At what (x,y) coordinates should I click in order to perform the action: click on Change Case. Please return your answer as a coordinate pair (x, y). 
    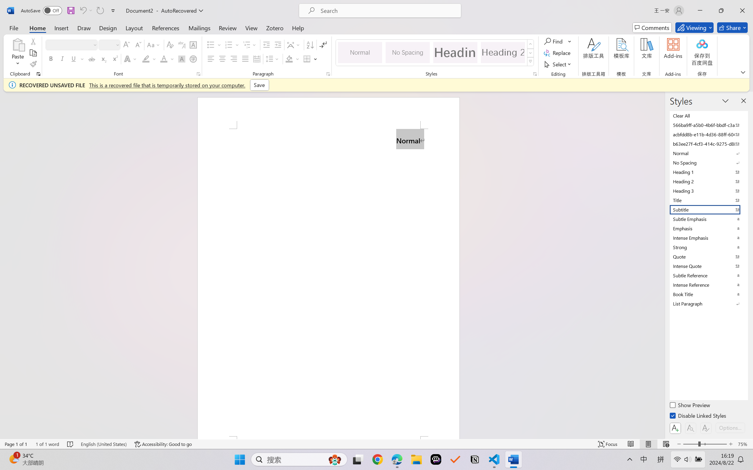
    Looking at the image, I should click on (154, 45).